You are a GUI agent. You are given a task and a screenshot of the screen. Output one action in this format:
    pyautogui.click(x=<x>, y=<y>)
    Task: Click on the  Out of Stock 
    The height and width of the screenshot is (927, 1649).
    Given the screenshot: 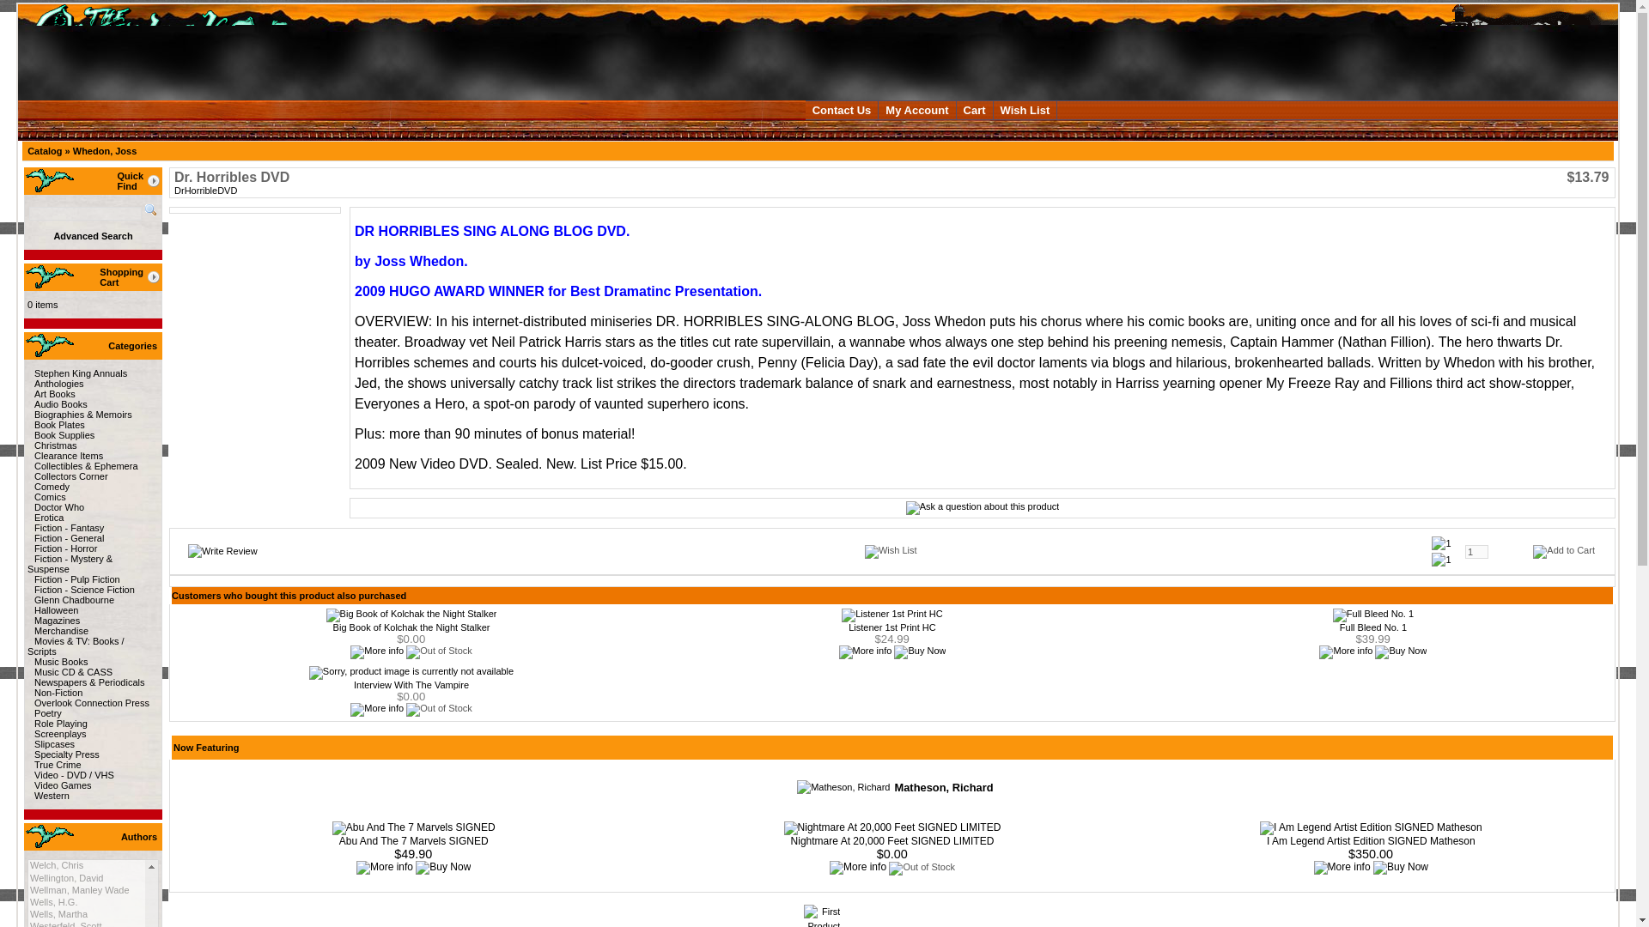 What is the action you would take?
    pyautogui.click(x=438, y=651)
    